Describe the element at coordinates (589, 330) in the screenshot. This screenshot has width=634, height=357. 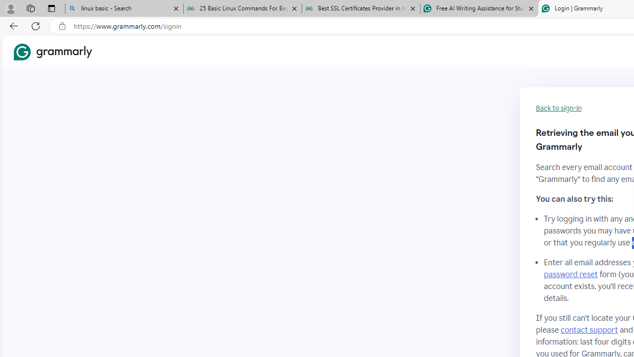
I see `contact support` at that location.